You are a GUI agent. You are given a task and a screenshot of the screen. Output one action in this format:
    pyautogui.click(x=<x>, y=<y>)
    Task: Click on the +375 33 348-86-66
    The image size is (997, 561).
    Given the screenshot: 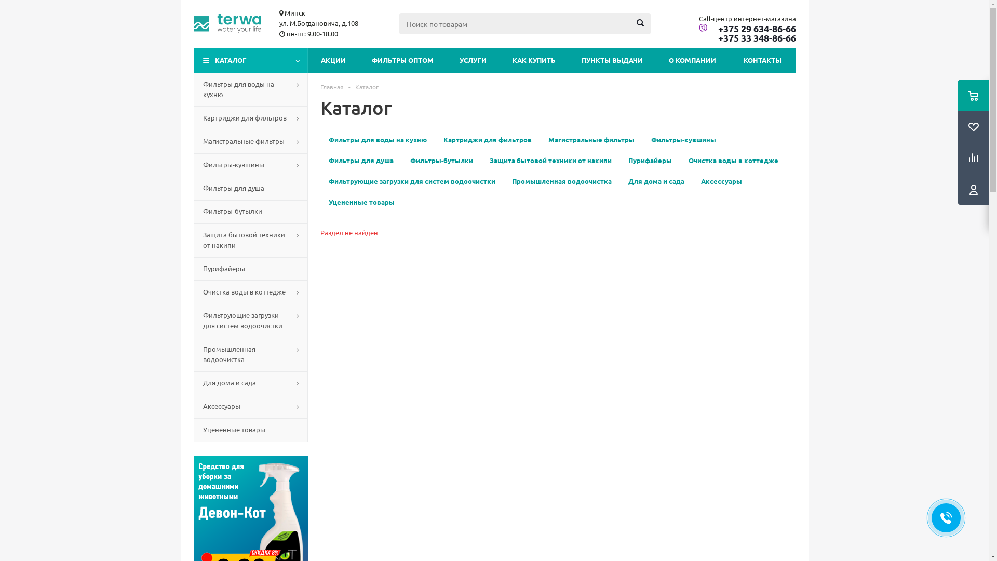 What is the action you would take?
    pyautogui.click(x=748, y=38)
    